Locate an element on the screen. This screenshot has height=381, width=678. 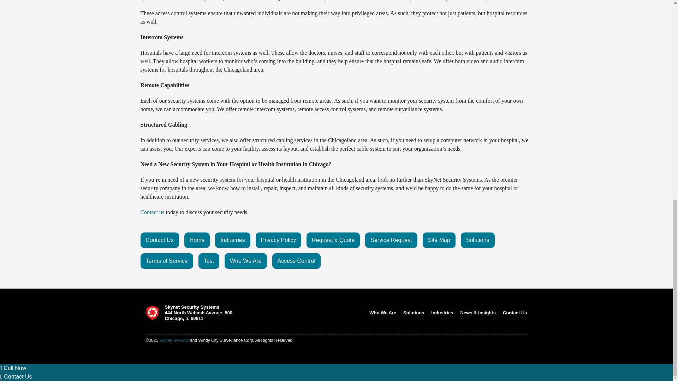
Home is located at coordinates (197, 240).